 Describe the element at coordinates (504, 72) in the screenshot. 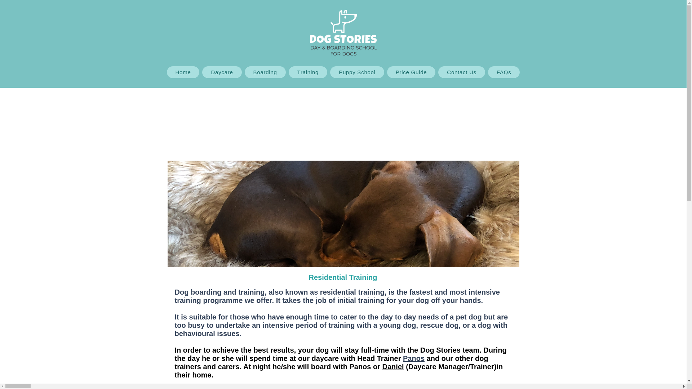

I see `FAQs` at that location.